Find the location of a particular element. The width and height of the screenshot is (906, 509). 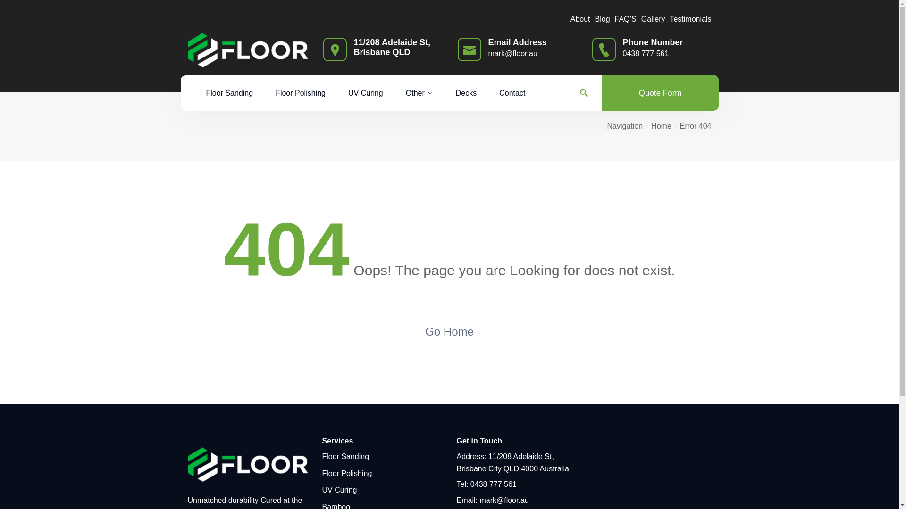

Other is located at coordinates (419, 93).